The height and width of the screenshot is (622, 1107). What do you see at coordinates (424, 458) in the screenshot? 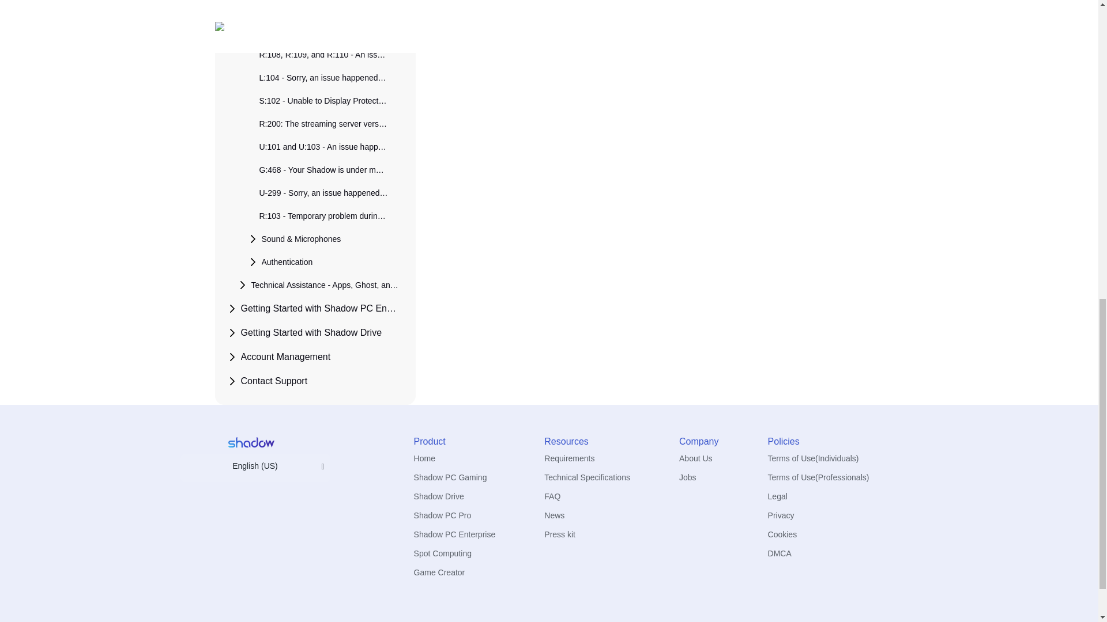
I see `Home` at bounding box center [424, 458].